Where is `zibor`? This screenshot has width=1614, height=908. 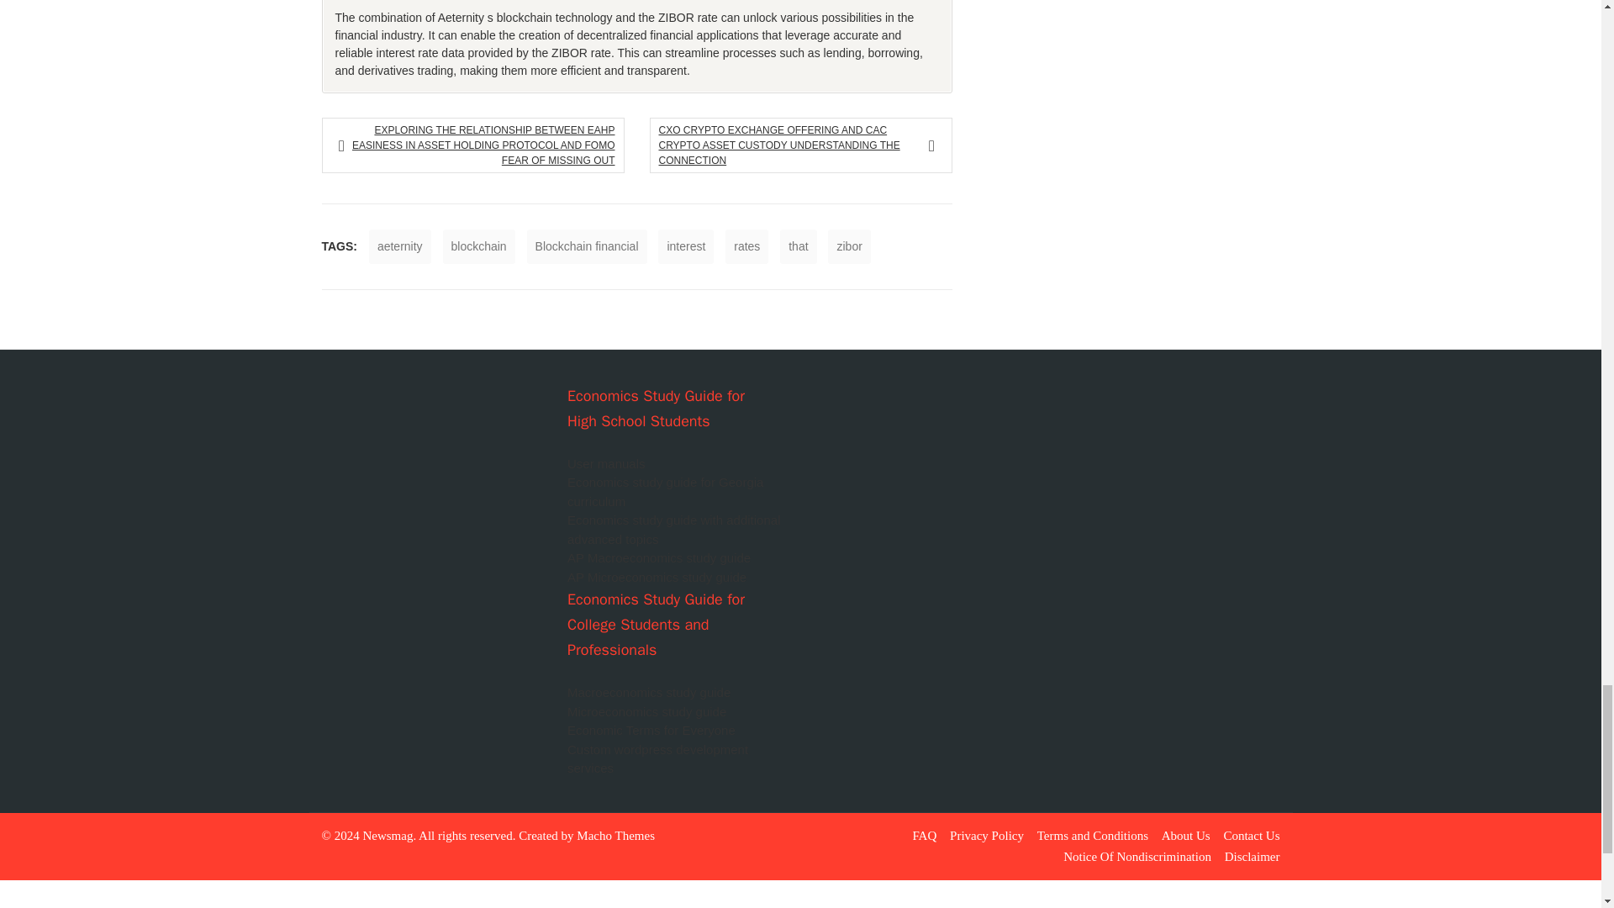
zibor is located at coordinates (848, 247).